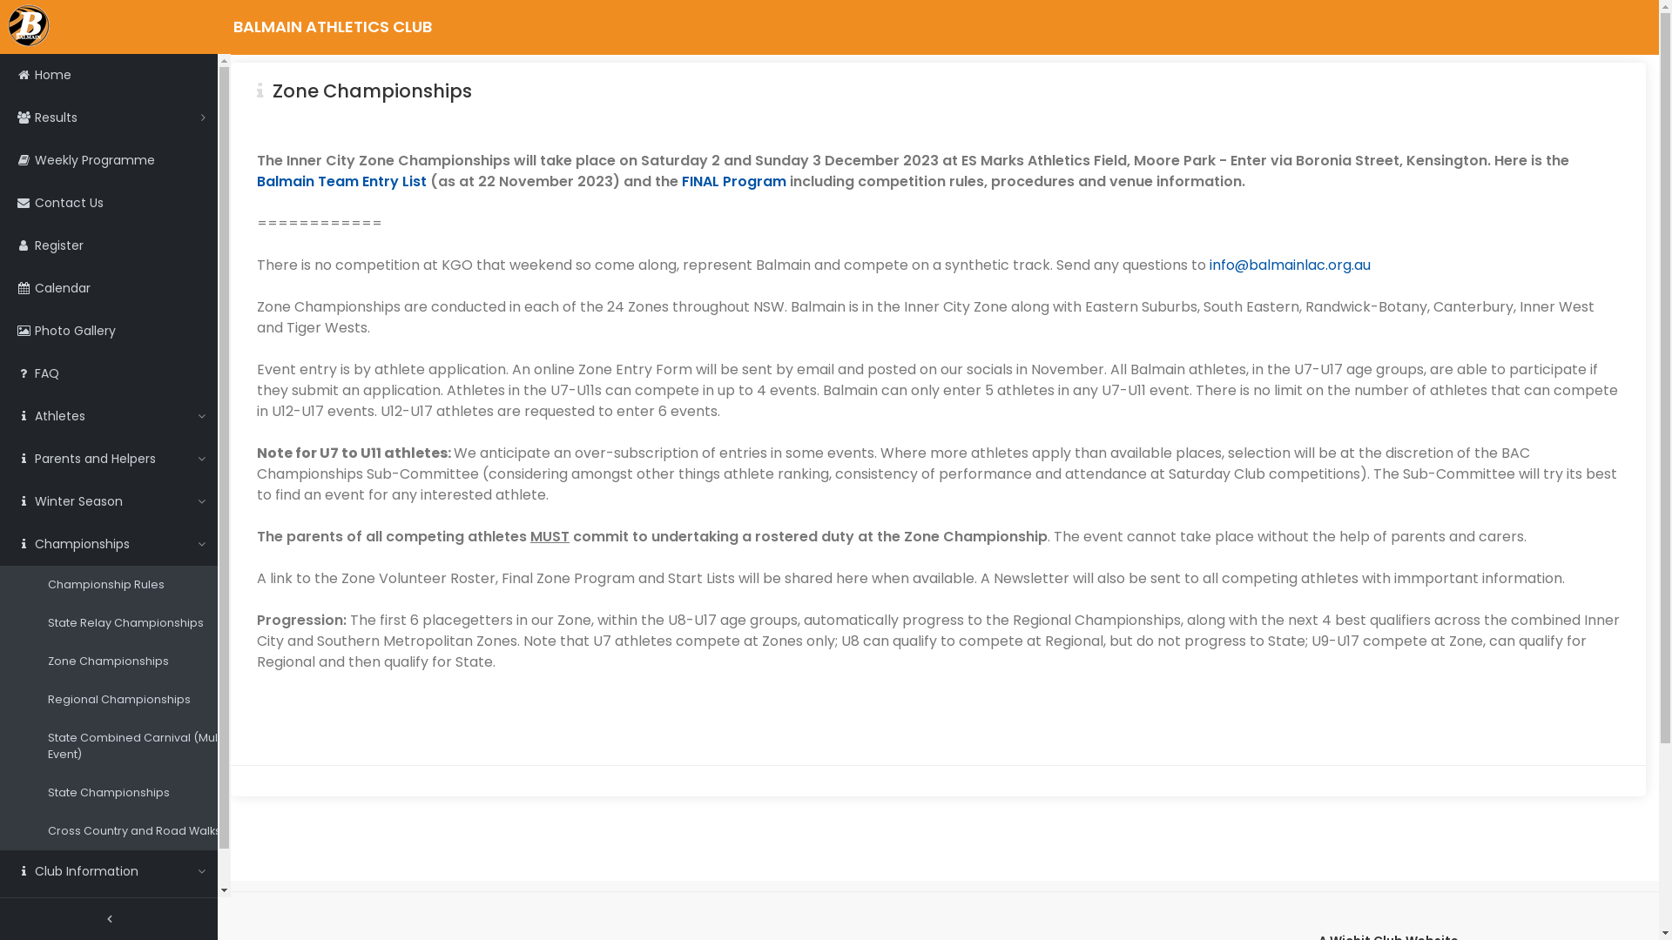  I want to click on Register, so click(109, 245).